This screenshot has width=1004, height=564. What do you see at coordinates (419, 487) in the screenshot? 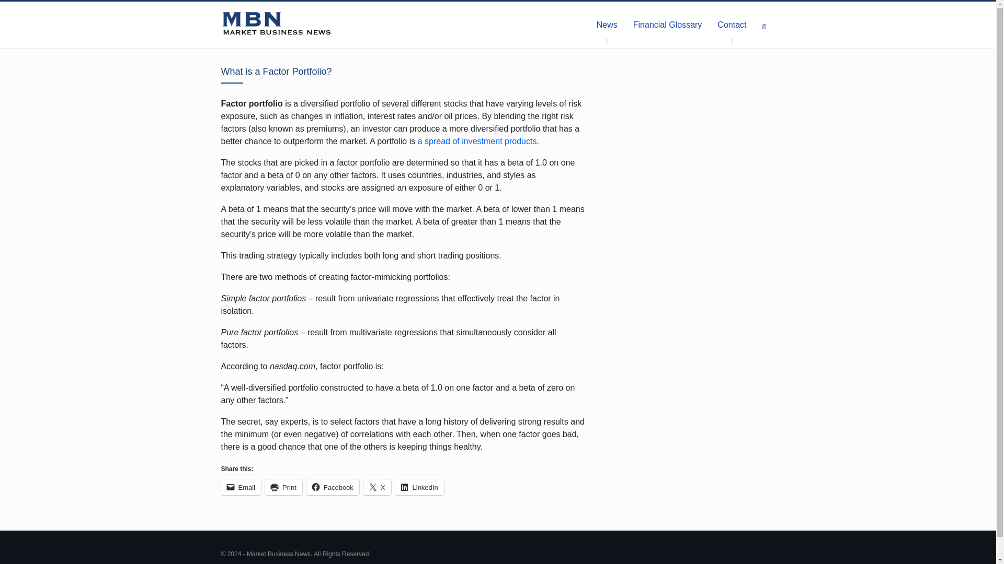
I see `LinkedIn` at bounding box center [419, 487].